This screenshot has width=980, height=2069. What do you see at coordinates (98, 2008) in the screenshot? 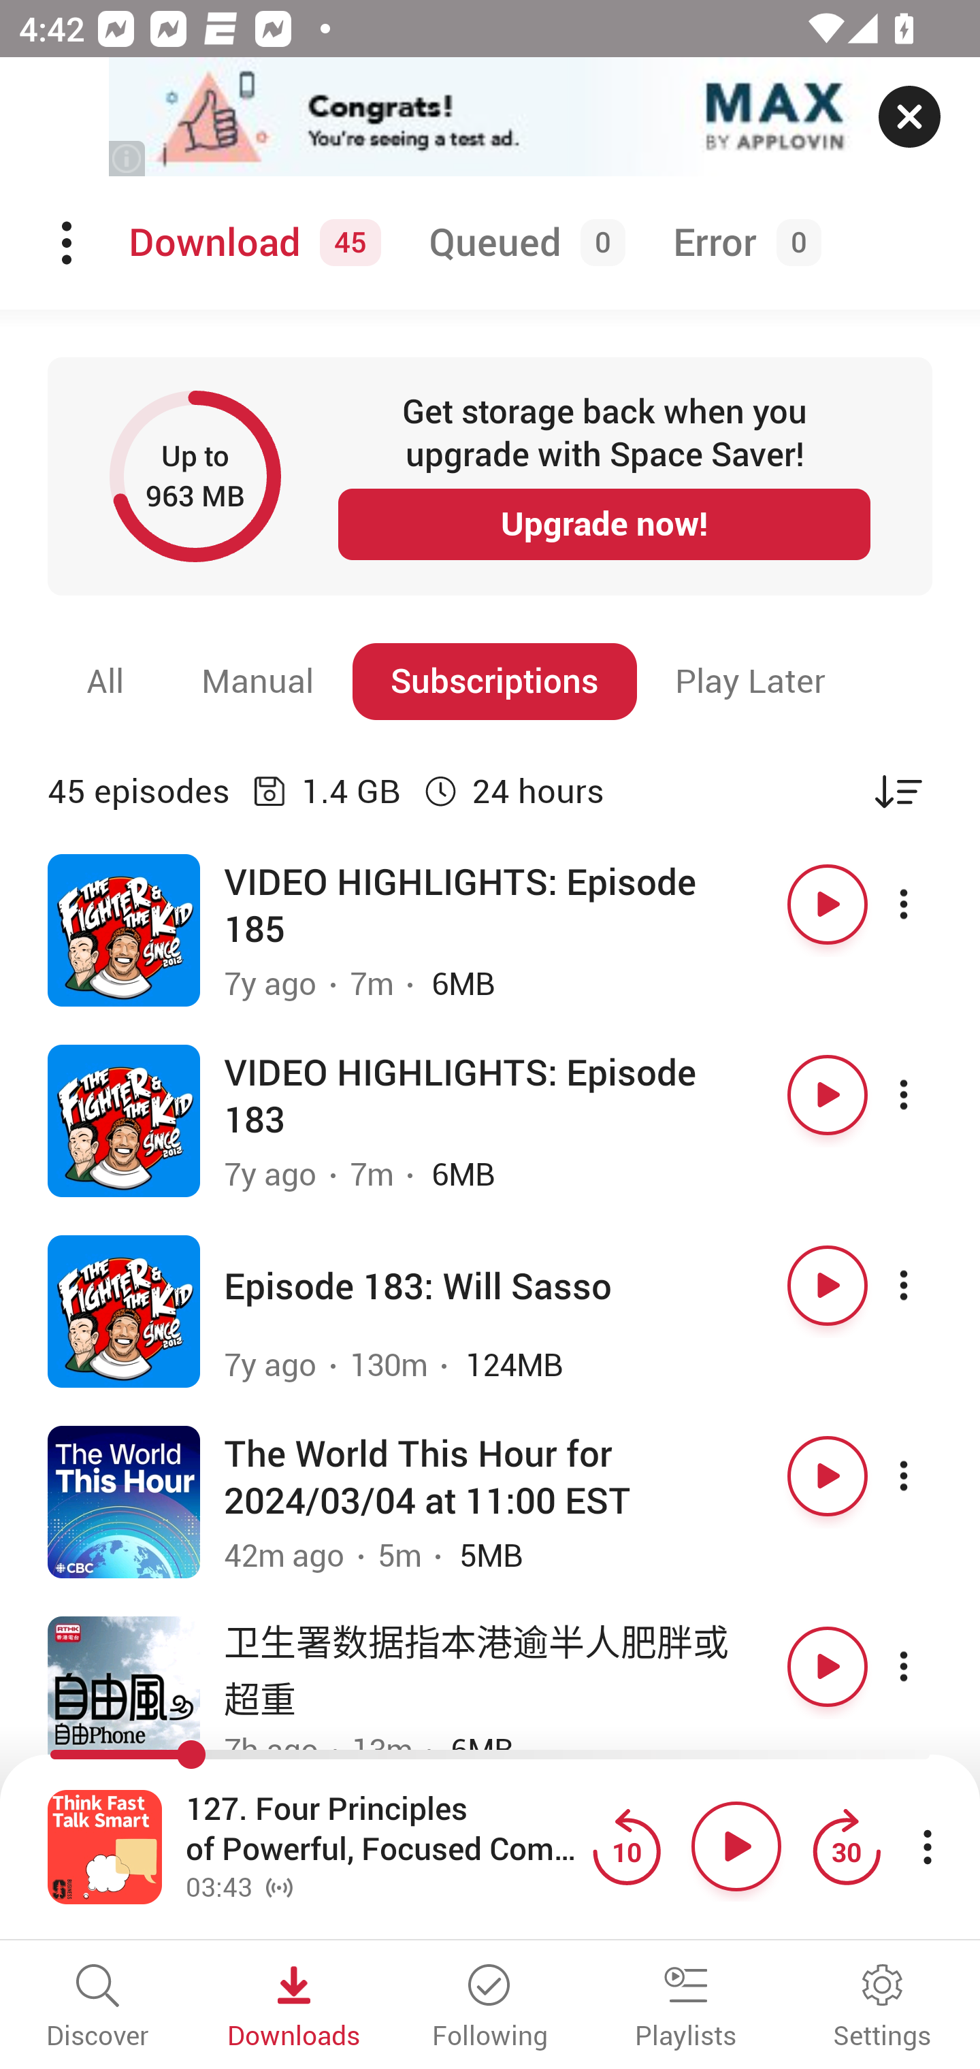
I see `Discover` at bounding box center [98, 2008].